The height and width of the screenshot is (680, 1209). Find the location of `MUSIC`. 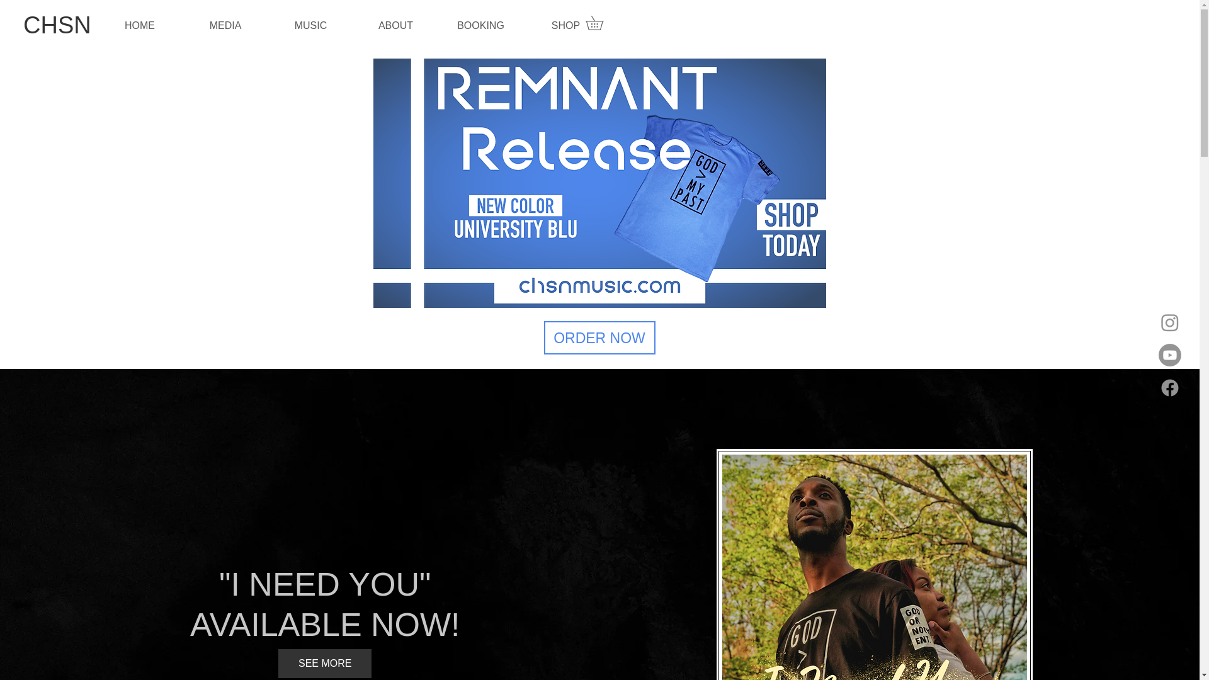

MUSIC is located at coordinates (310, 25).